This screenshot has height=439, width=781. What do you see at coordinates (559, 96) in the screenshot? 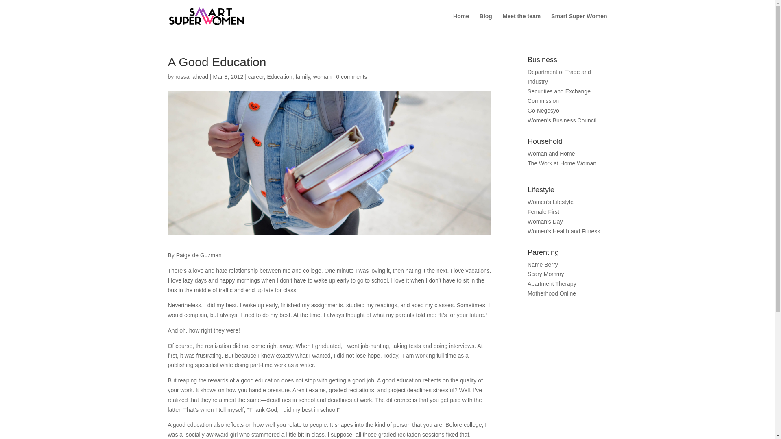
I see `Securities and Exchange Commission` at bounding box center [559, 96].